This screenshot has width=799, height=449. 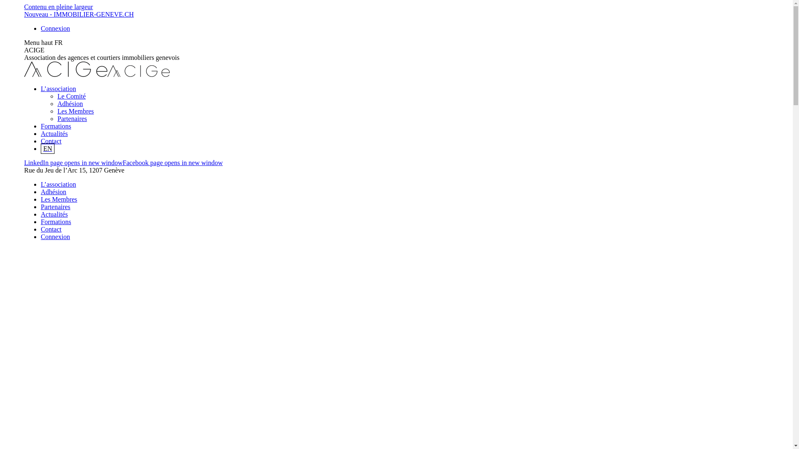 What do you see at coordinates (51, 229) in the screenshot?
I see `Contact` at bounding box center [51, 229].